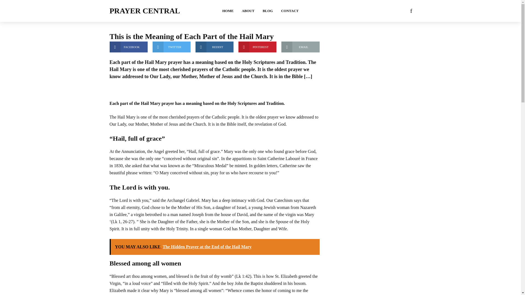  Describe the element at coordinates (290, 11) in the screenshot. I see `CONTACT` at that location.